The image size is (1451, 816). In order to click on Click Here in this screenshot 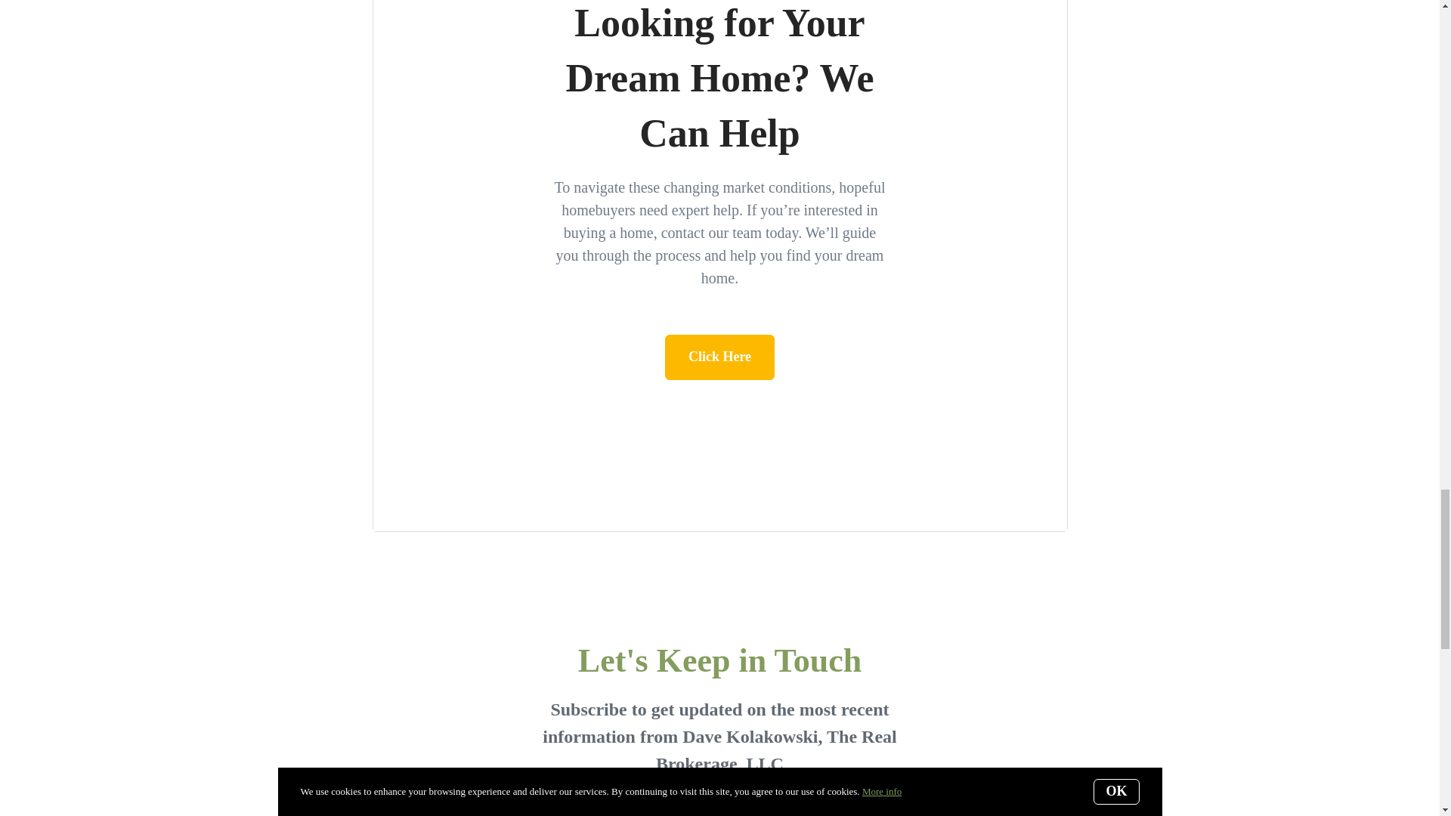, I will do `click(719, 357)`.